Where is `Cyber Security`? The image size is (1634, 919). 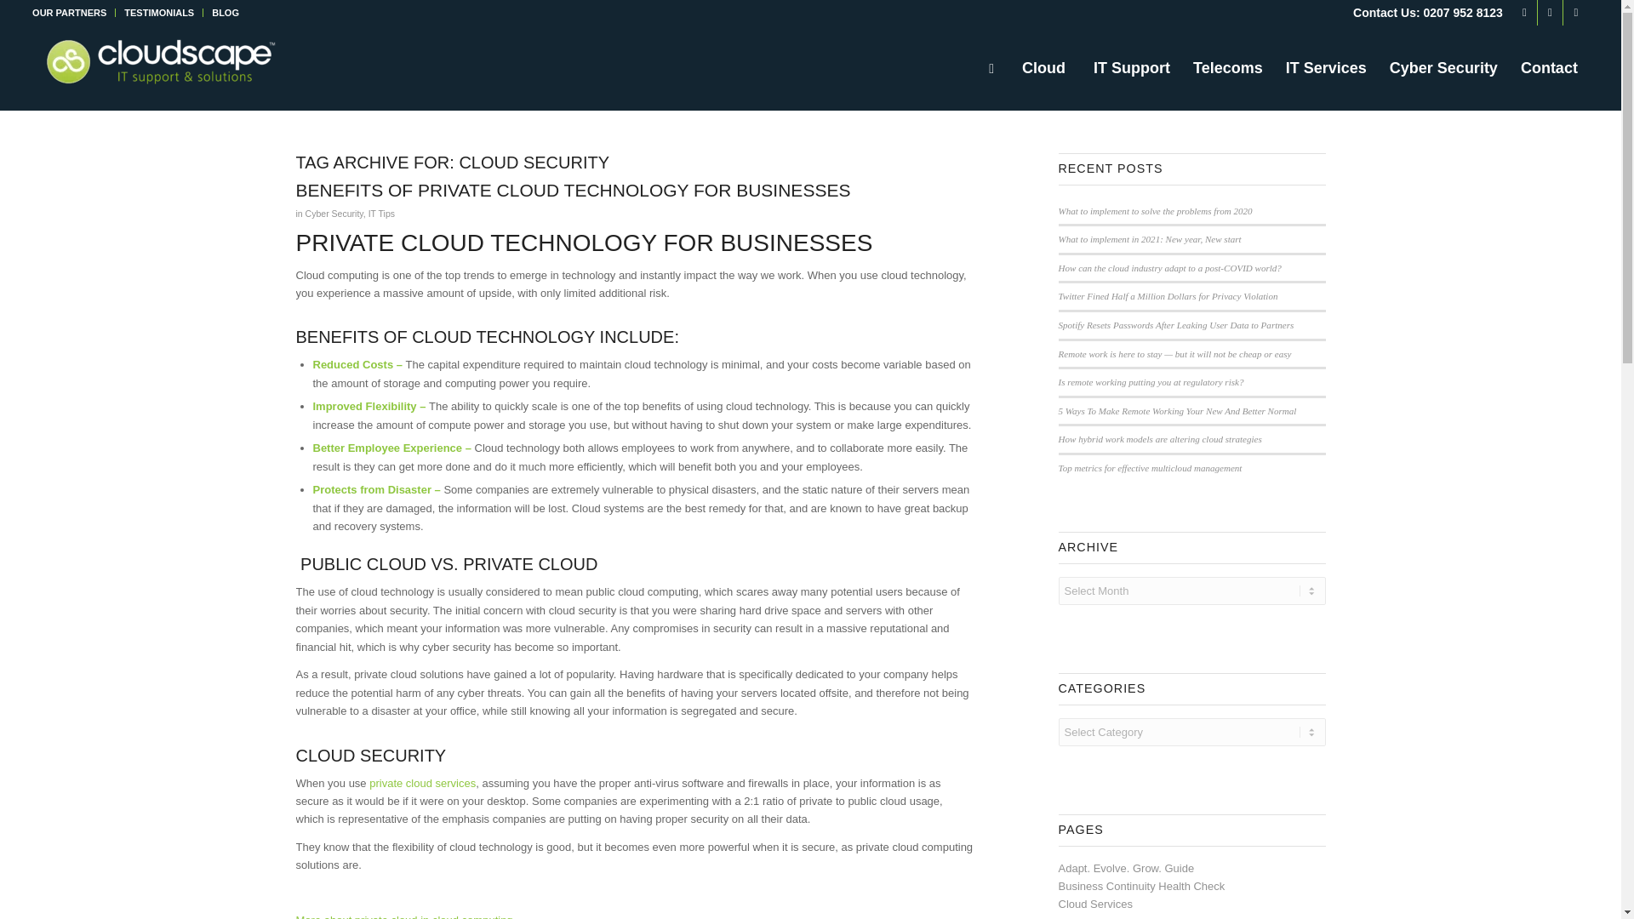 Cyber Security is located at coordinates (334, 214).